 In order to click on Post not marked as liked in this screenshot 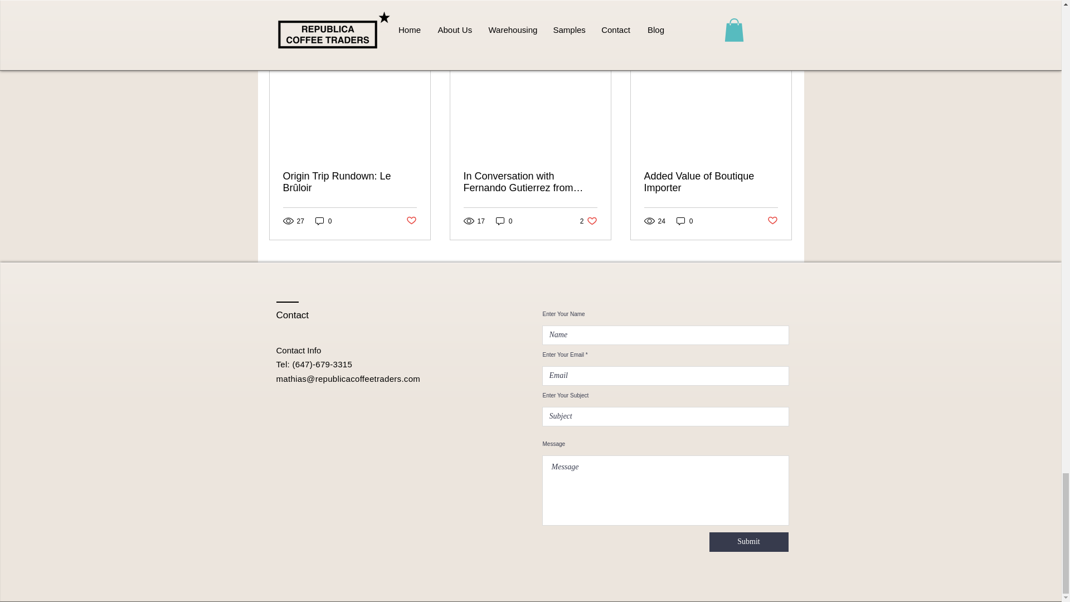, I will do `click(772, 221)`.